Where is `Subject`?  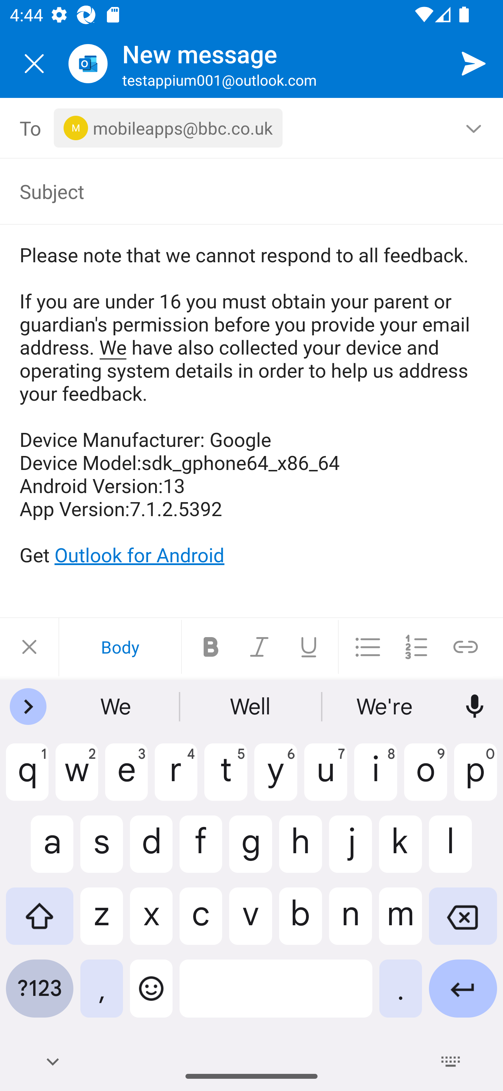 Subject is located at coordinates (242, 191).